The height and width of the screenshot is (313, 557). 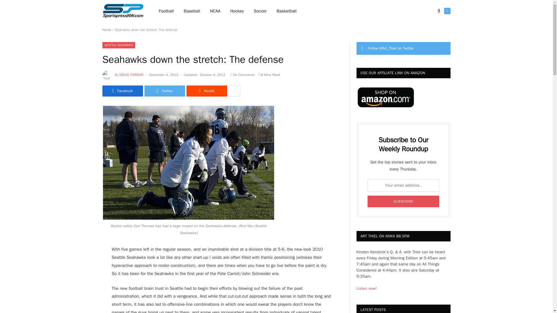 I want to click on Subscribe, so click(x=403, y=201).